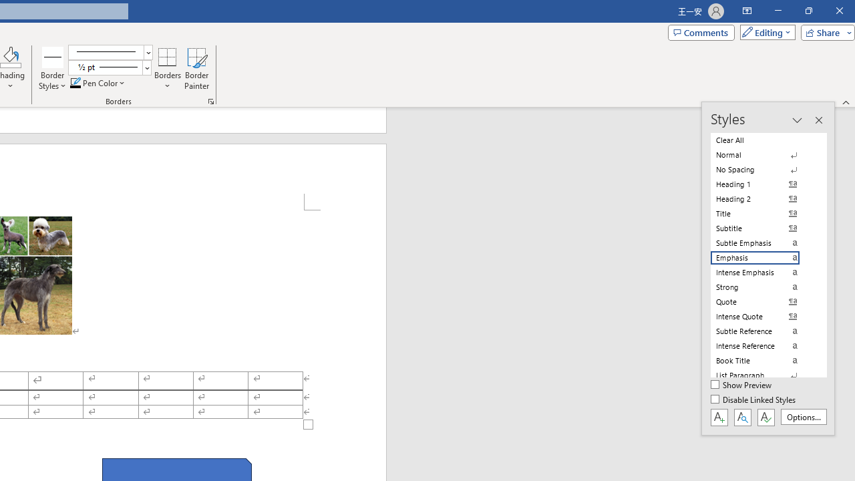  What do you see at coordinates (146, 67) in the screenshot?
I see `Open` at bounding box center [146, 67].